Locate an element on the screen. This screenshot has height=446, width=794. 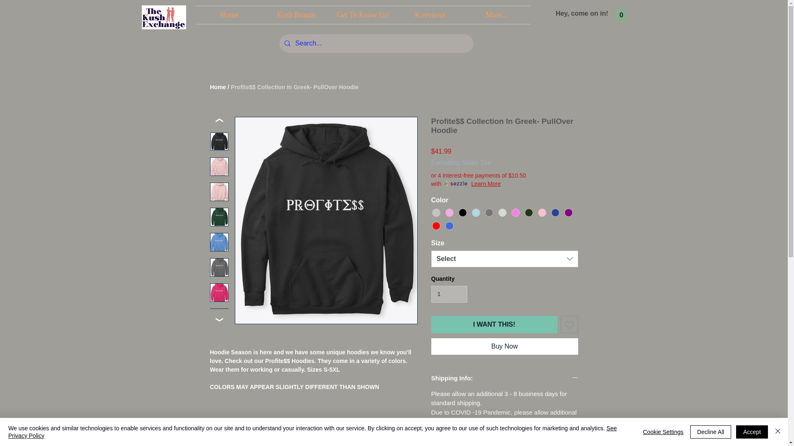
Learn More is located at coordinates (485, 183).